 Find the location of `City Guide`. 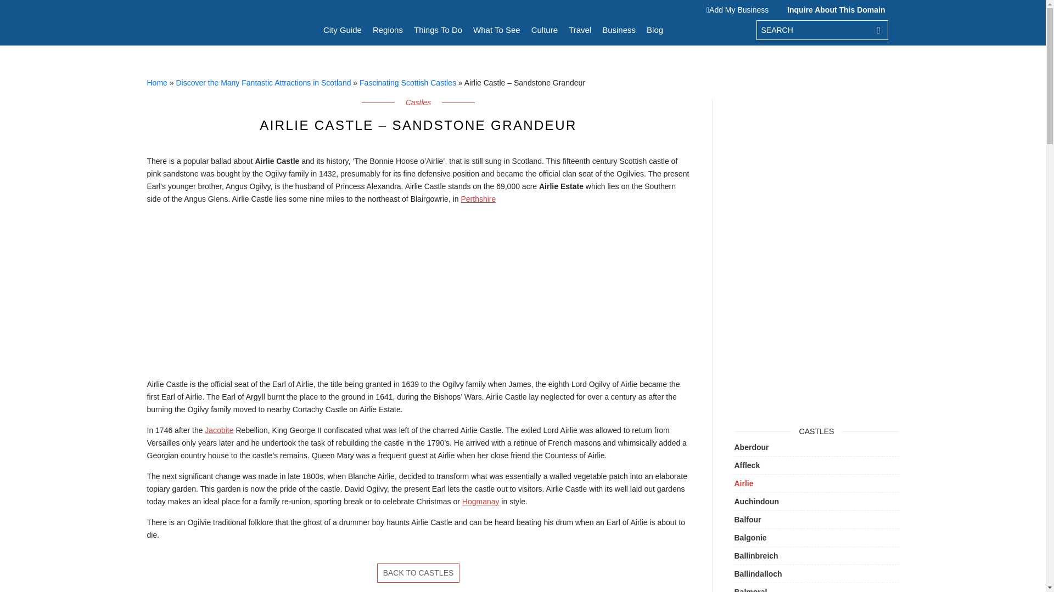

City Guide is located at coordinates (343, 30).